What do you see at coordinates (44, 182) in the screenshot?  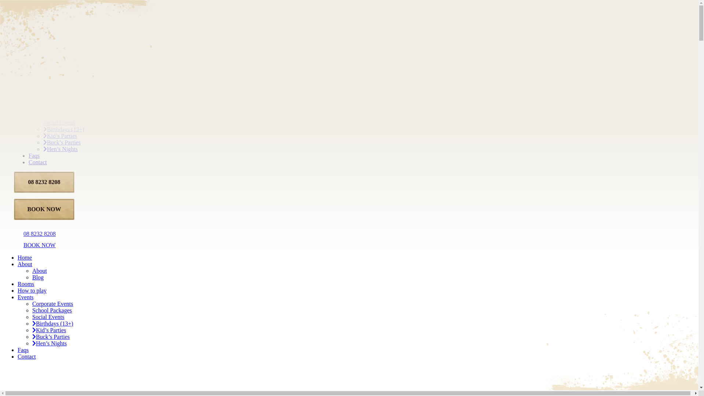 I see `08 8232 8208` at bounding box center [44, 182].